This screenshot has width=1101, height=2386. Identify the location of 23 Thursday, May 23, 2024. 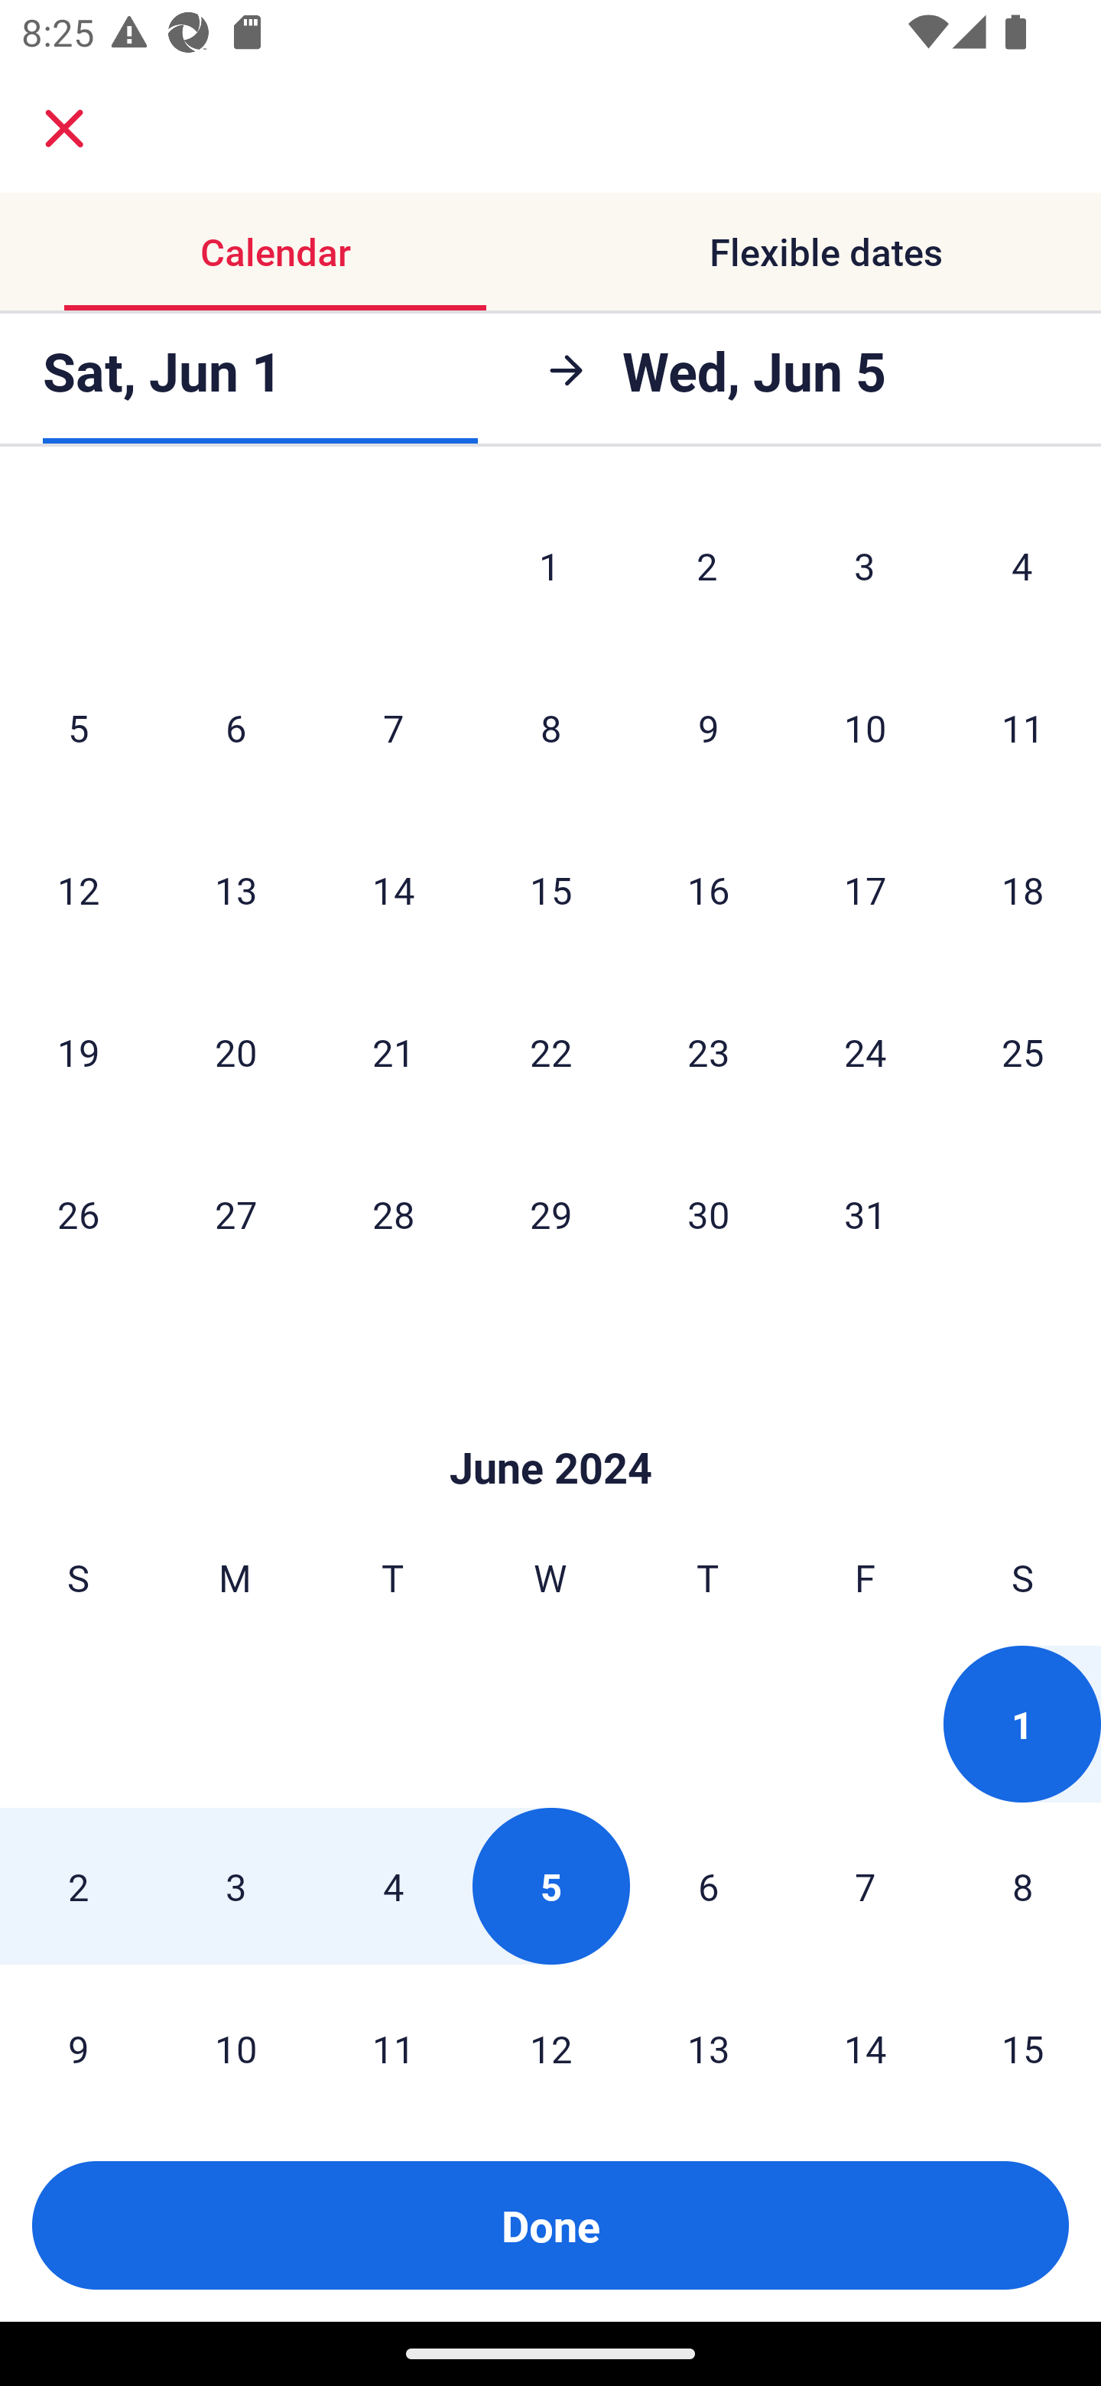
(708, 1052).